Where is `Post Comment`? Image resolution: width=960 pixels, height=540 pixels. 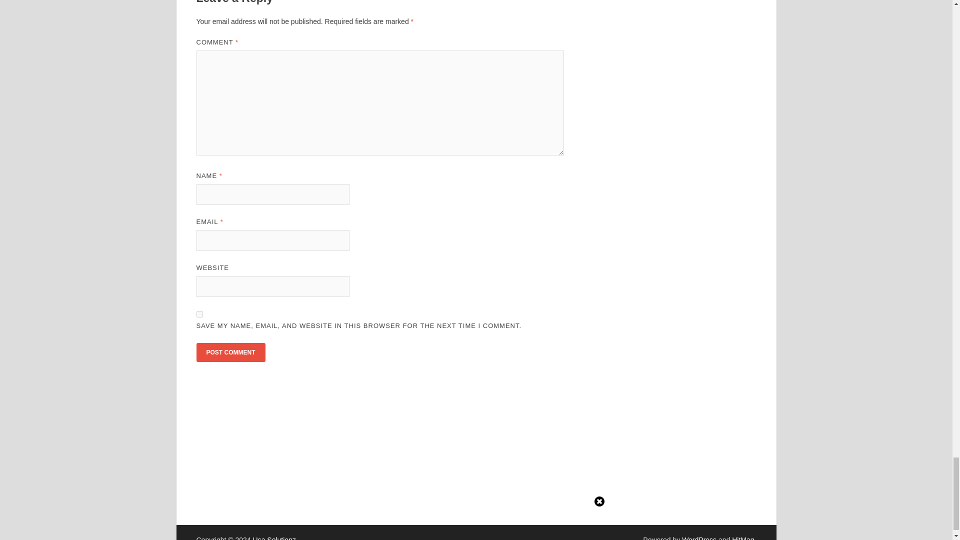
Post Comment is located at coordinates (230, 352).